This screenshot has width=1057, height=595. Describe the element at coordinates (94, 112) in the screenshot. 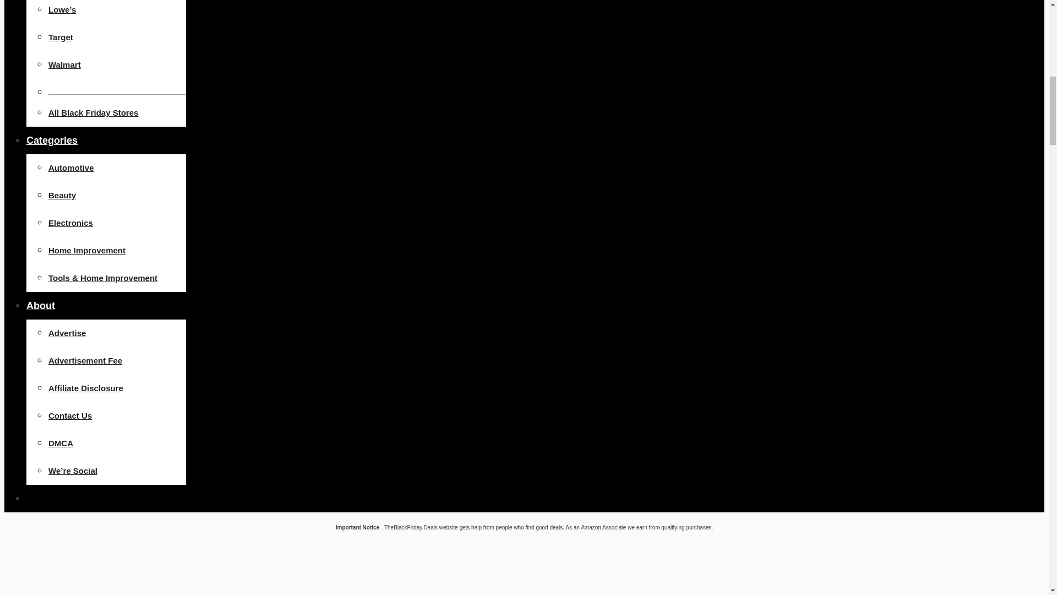

I see `All Black Friday Stores` at that location.